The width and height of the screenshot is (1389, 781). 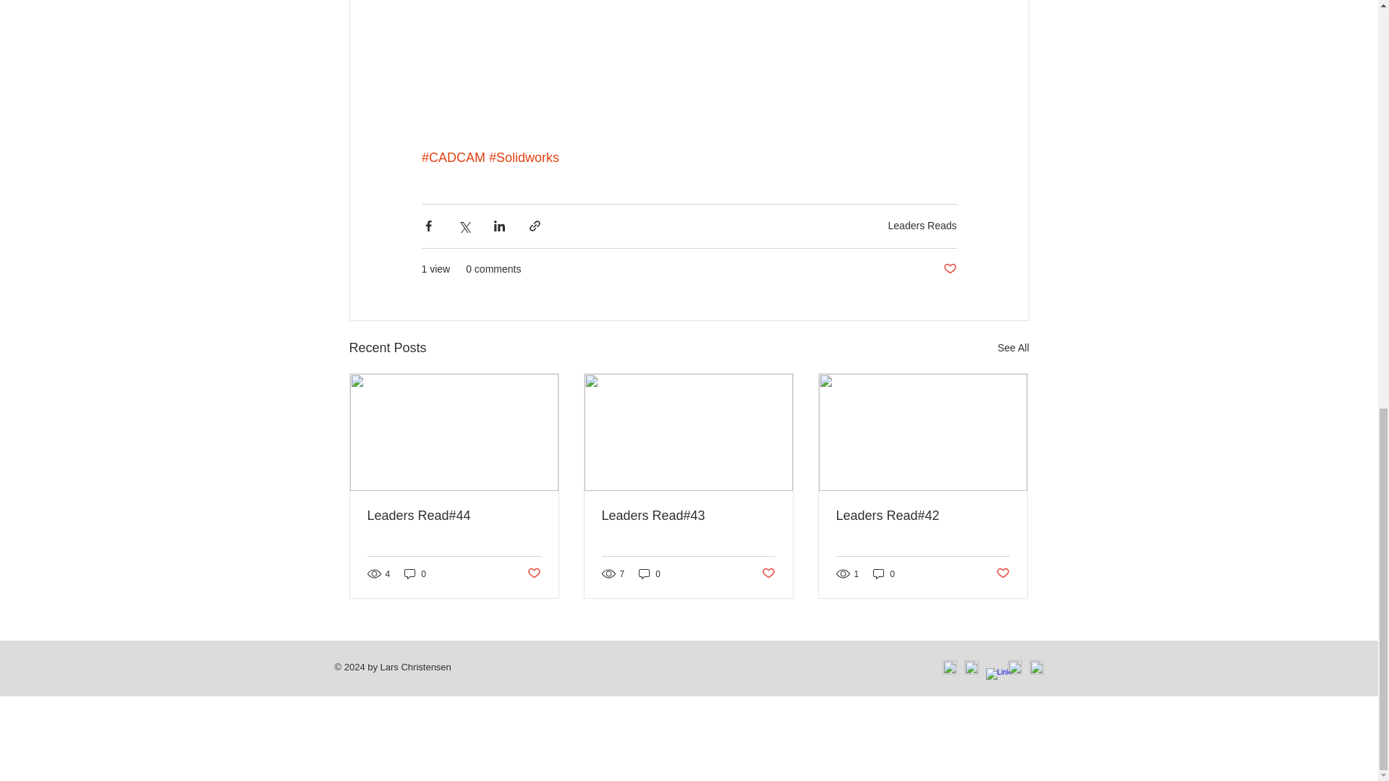 I want to click on Leaders Reads, so click(x=922, y=225).